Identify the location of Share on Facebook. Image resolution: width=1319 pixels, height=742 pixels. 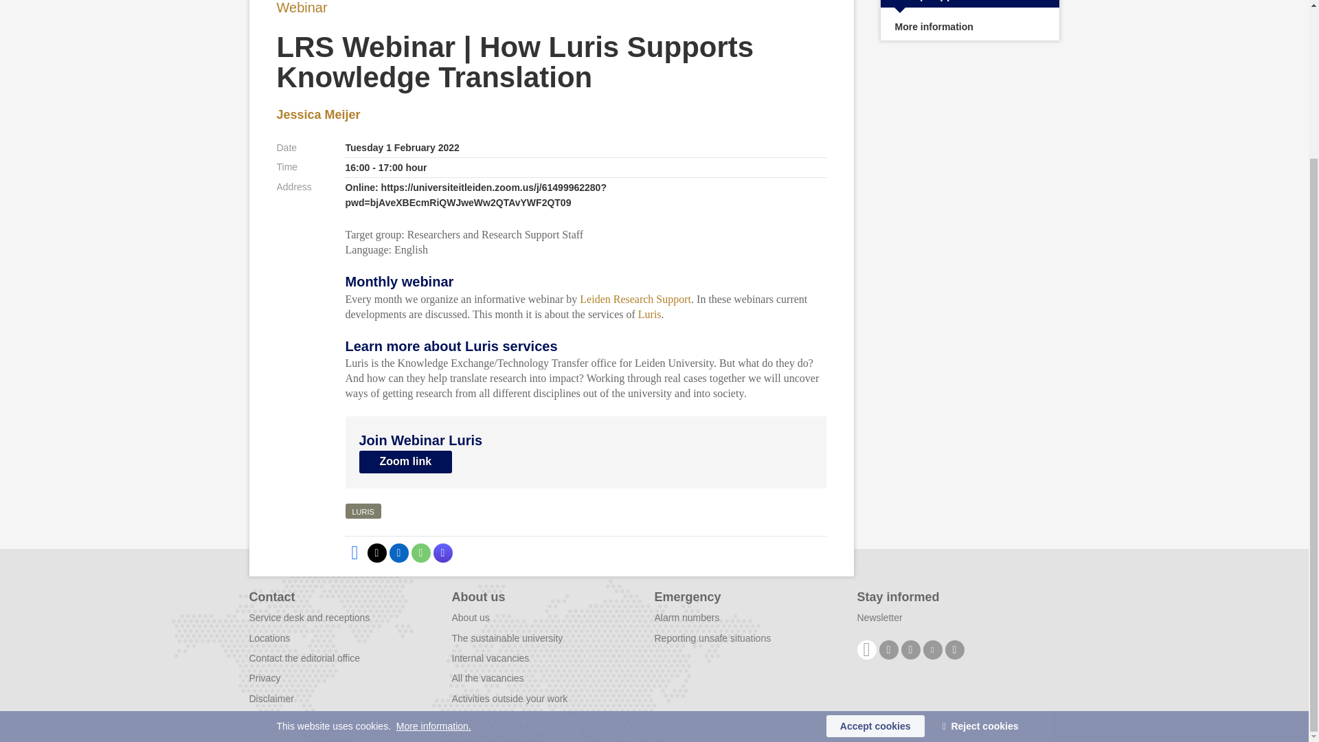
(354, 552).